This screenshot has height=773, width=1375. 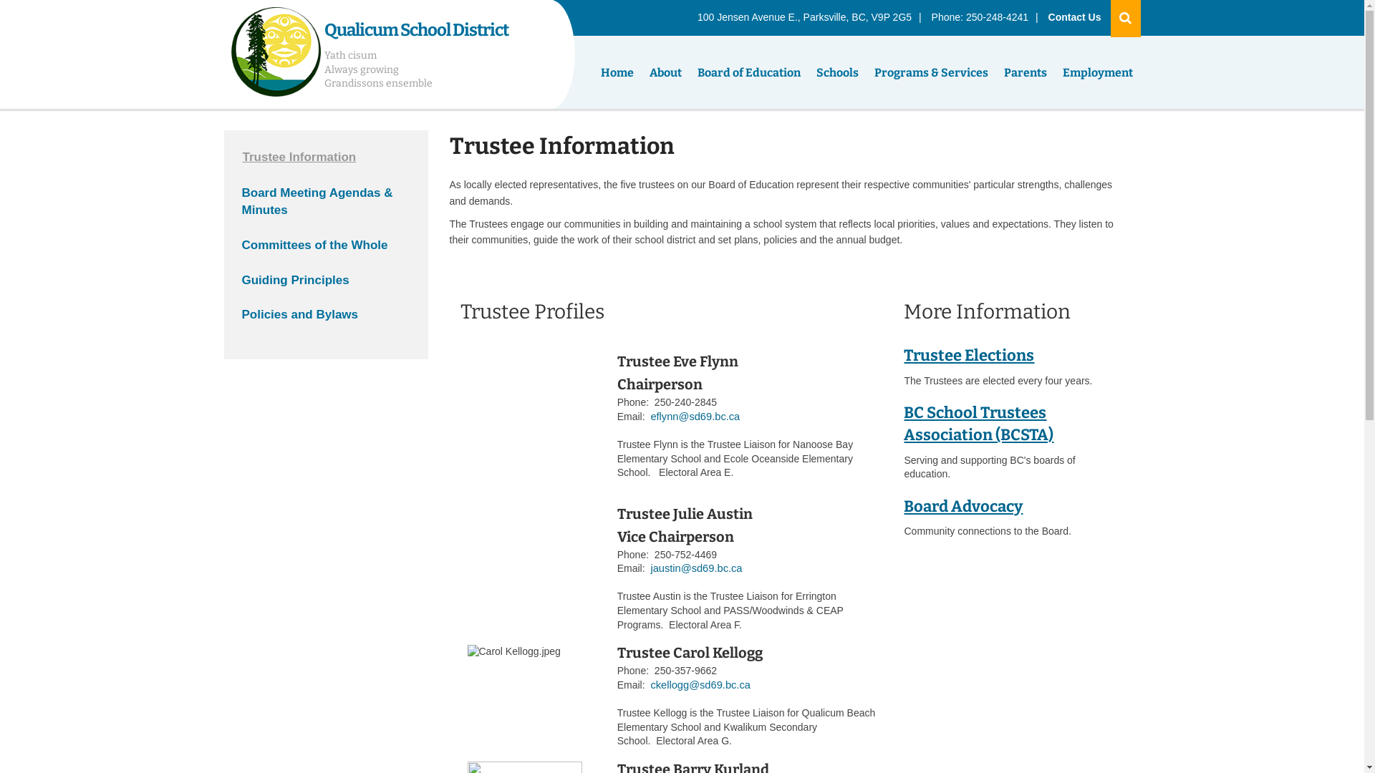 What do you see at coordinates (695, 417) in the screenshot?
I see `eflynn@sd69.bc.ca` at bounding box center [695, 417].